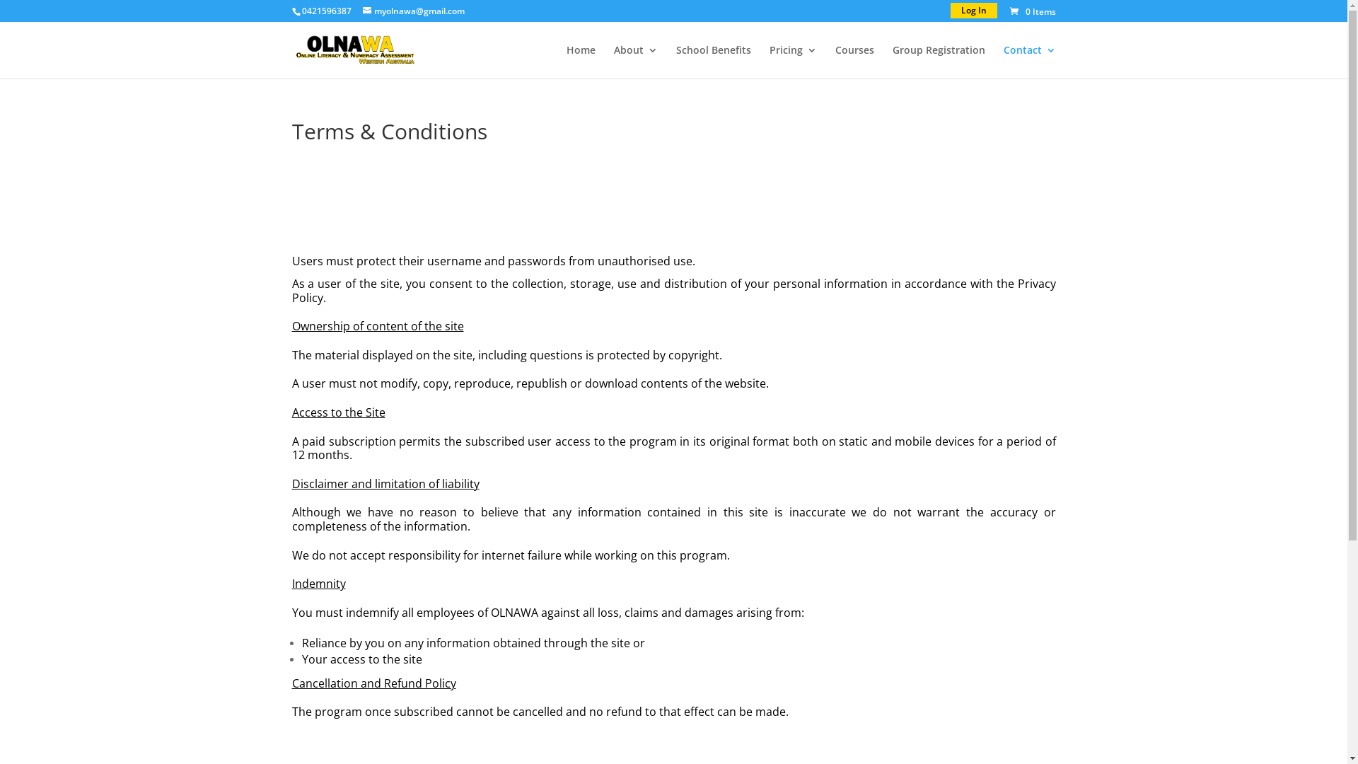  What do you see at coordinates (636, 62) in the screenshot?
I see `About` at bounding box center [636, 62].